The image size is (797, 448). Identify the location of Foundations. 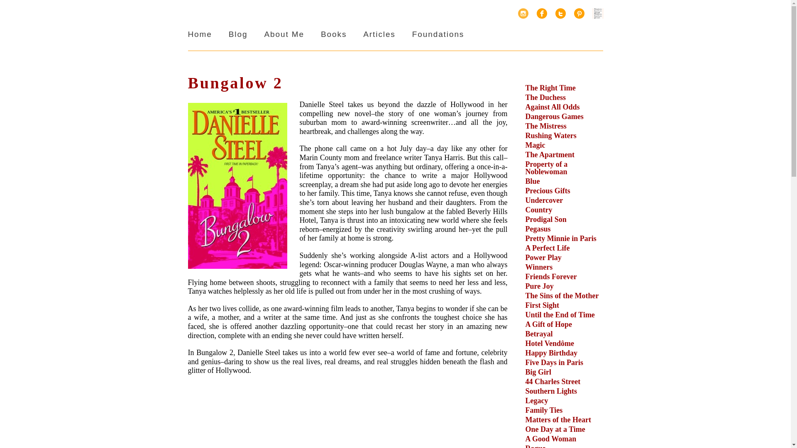
(438, 34).